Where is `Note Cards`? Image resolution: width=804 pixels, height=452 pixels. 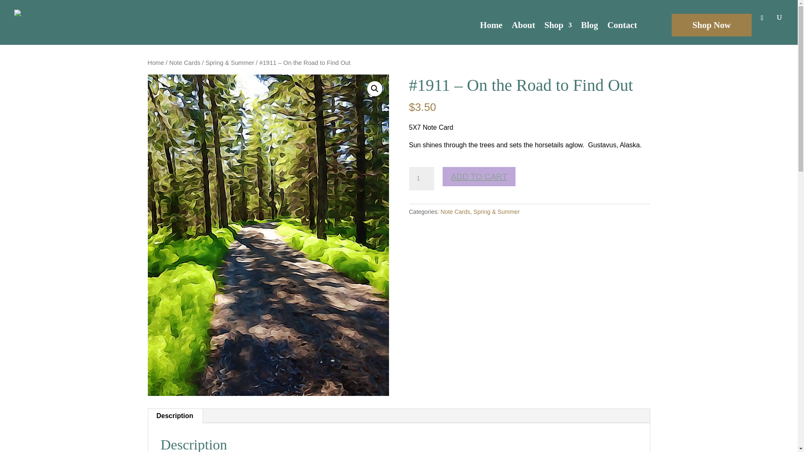 Note Cards is located at coordinates (184, 62).